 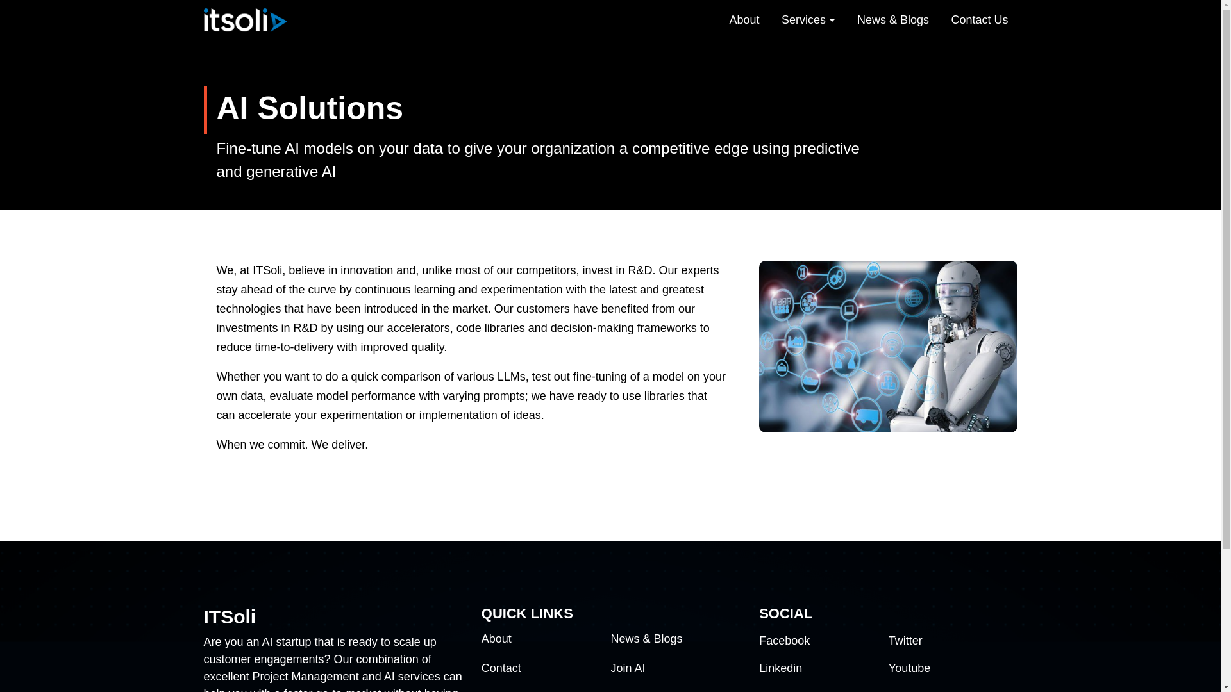 I want to click on Youtube, so click(x=909, y=668).